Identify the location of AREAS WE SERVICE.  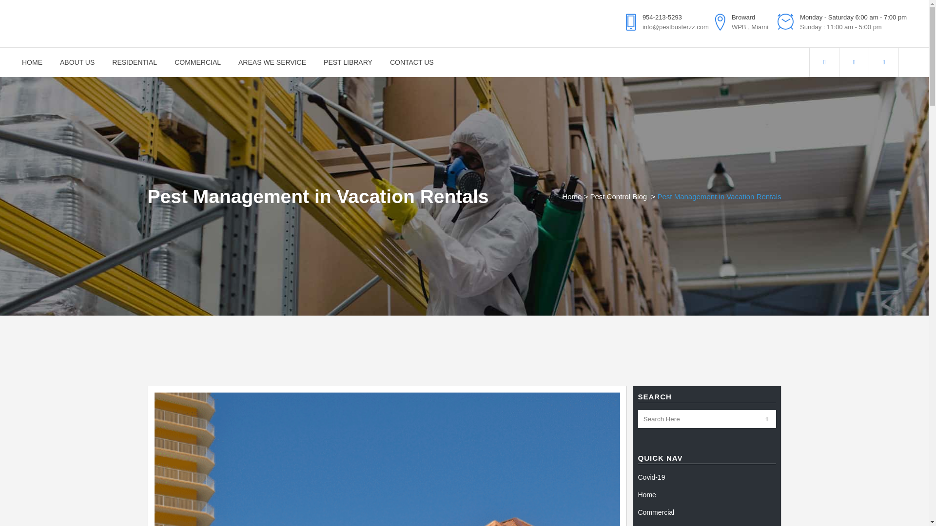
(272, 62).